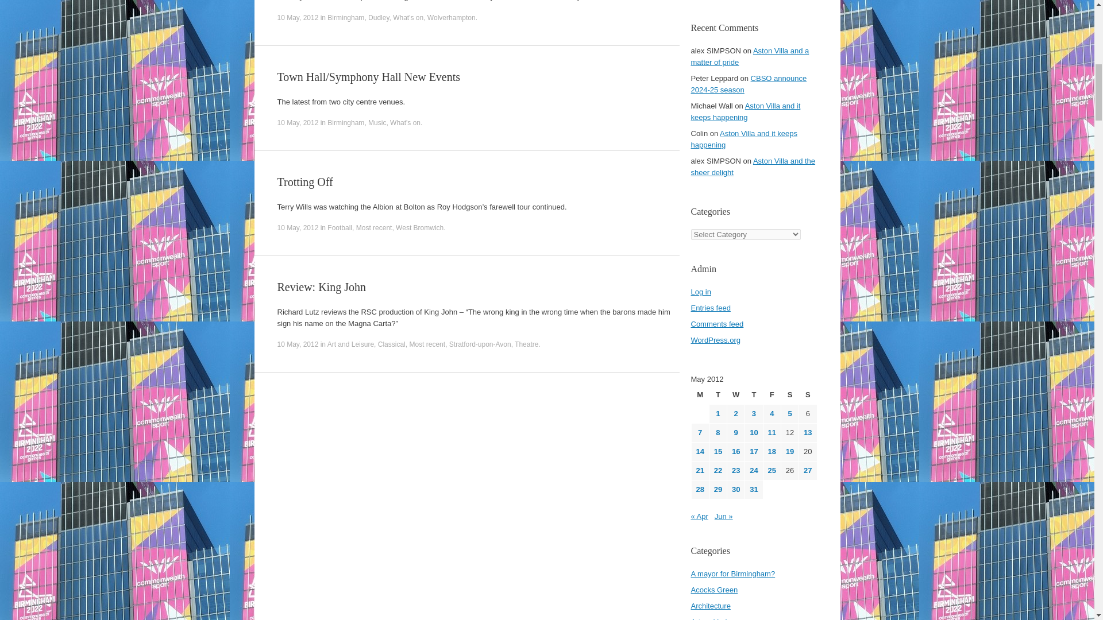  What do you see at coordinates (379, 17) in the screenshot?
I see `Dudley` at bounding box center [379, 17].